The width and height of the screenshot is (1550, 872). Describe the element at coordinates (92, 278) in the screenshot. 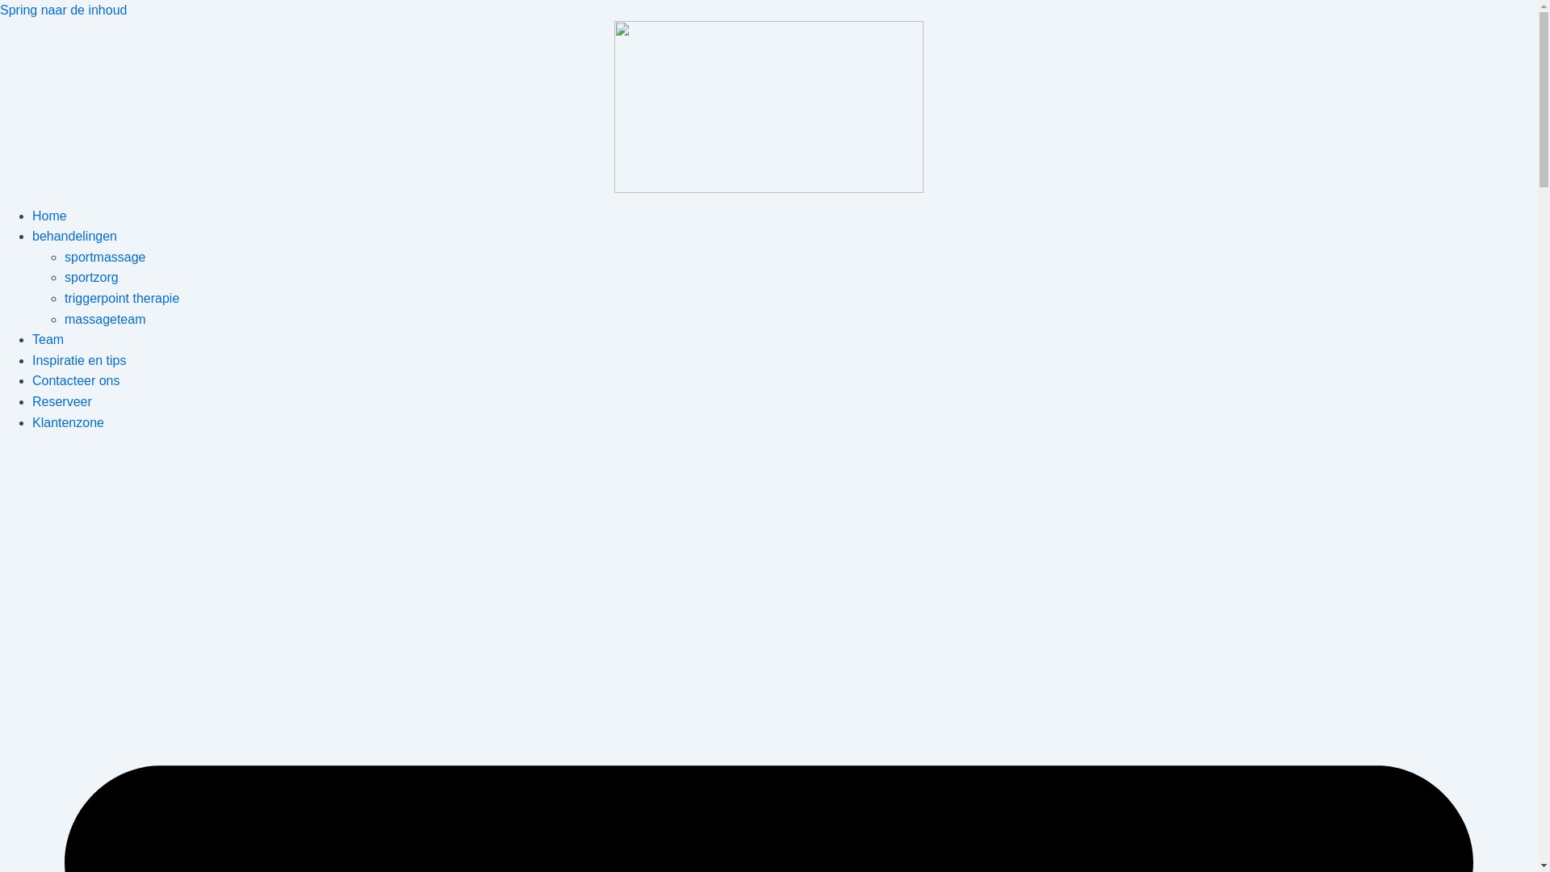

I see `sportzorg` at that location.